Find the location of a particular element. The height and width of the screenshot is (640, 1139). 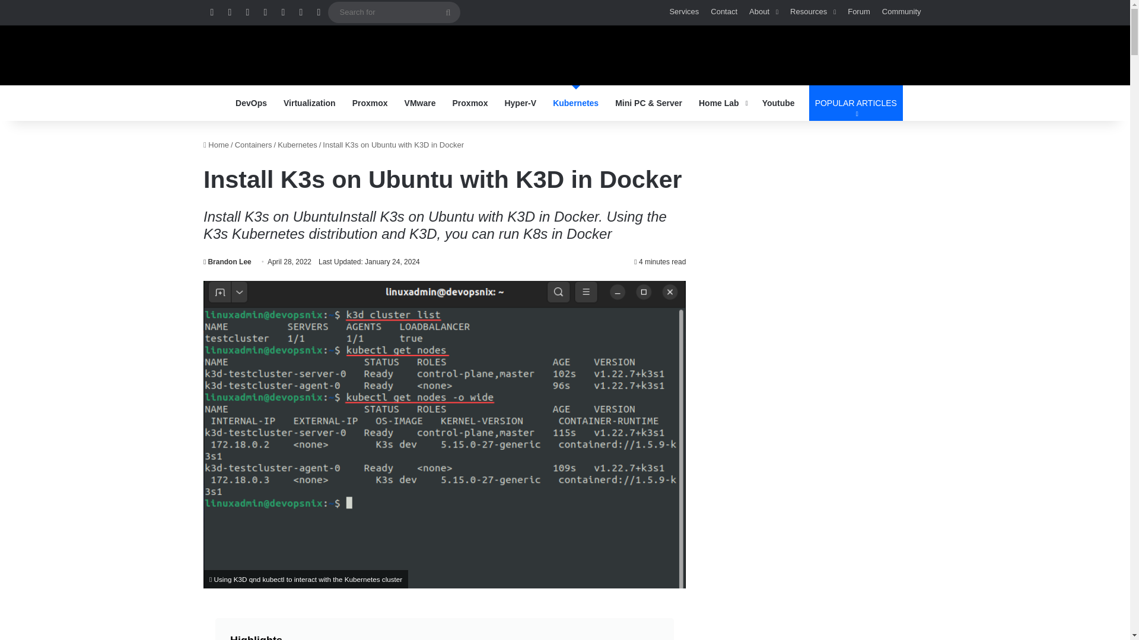

Forum is located at coordinates (858, 12).